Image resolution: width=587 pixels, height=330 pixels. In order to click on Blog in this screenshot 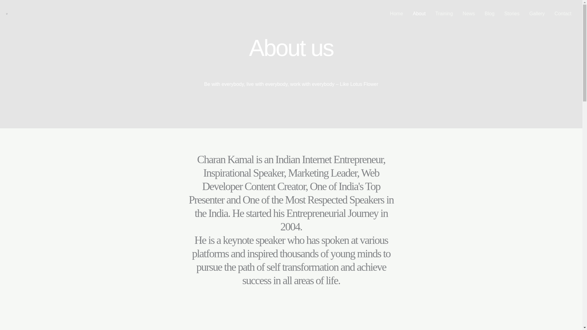, I will do `click(489, 13)`.